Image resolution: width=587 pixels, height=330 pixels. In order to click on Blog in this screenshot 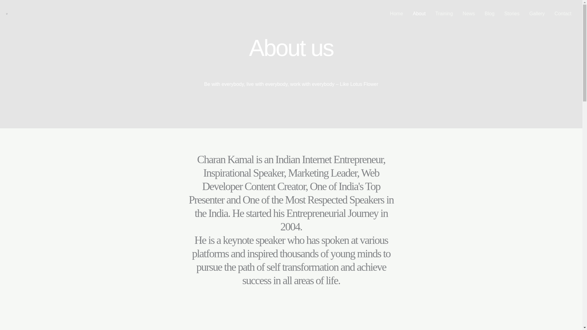, I will do `click(489, 13)`.